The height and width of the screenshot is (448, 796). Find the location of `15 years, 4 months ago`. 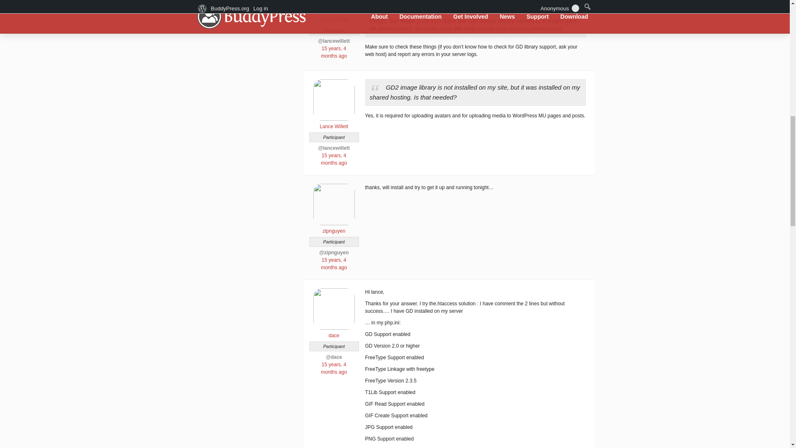

15 years, 4 months ago is located at coordinates (334, 159).